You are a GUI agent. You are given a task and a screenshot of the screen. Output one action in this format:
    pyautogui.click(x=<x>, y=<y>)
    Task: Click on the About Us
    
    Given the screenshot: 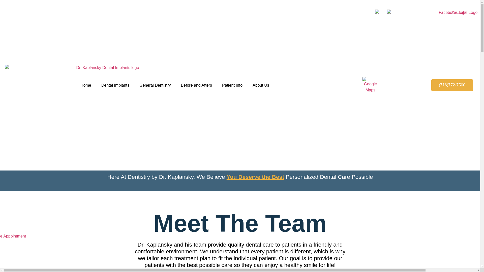 What is the action you would take?
    pyautogui.click(x=261, y=85)
    